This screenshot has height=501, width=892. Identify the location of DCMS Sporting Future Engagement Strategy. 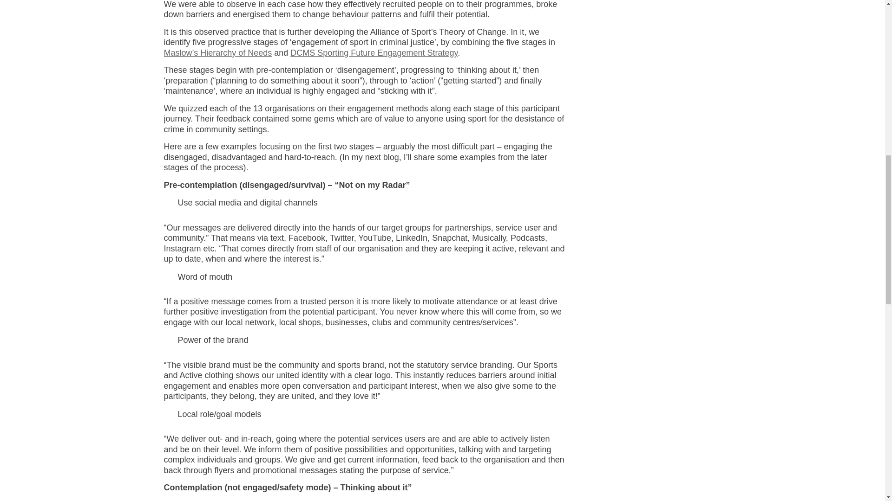
(374, 53).